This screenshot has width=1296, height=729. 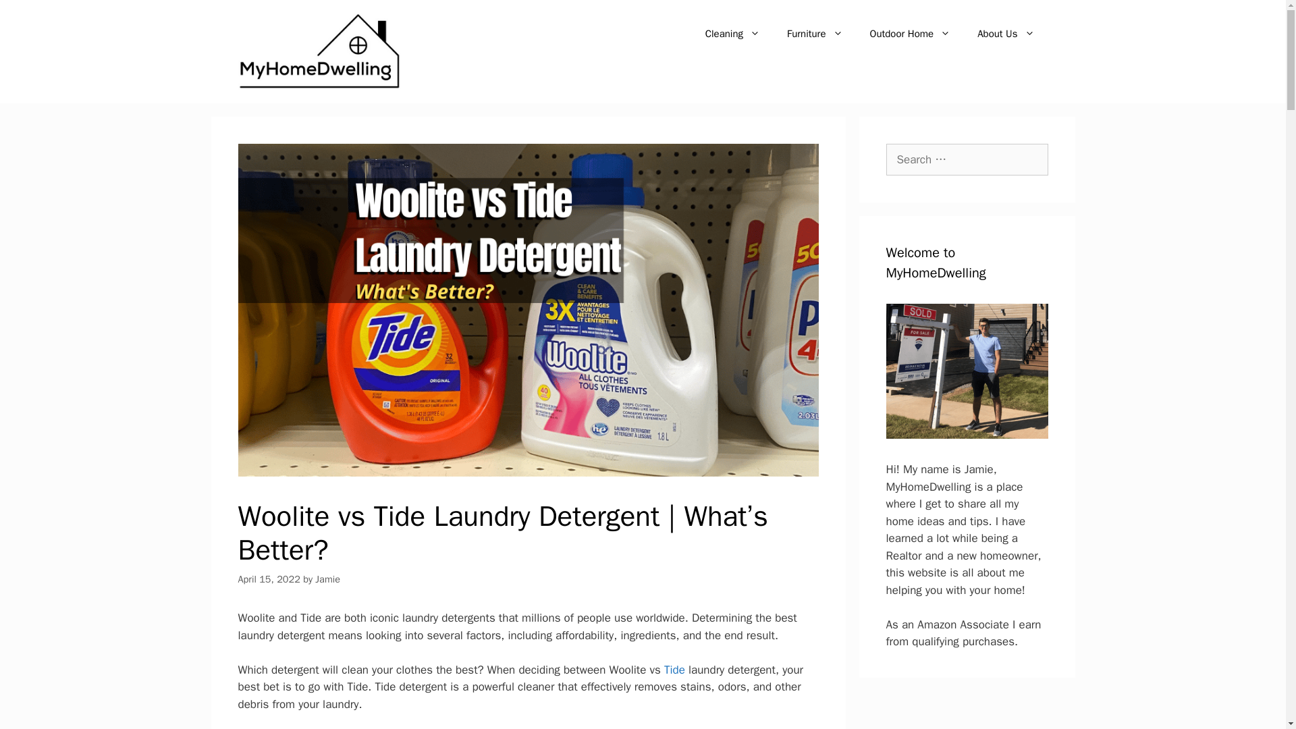 What do you see at coordinates (327, 579) in the screenshot?
I see `View all posts by Jamie` at bounding box center [327, 579].